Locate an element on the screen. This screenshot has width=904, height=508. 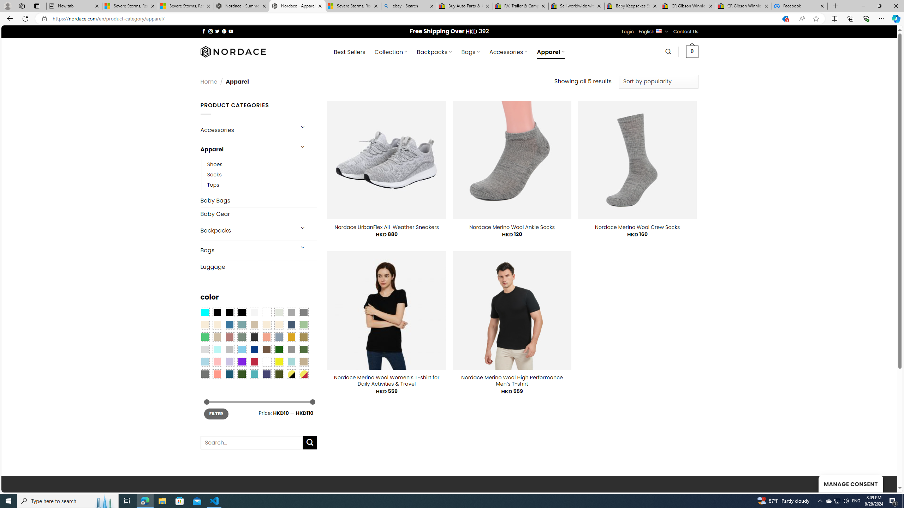
Aqua is located at coordinates (291, 362).